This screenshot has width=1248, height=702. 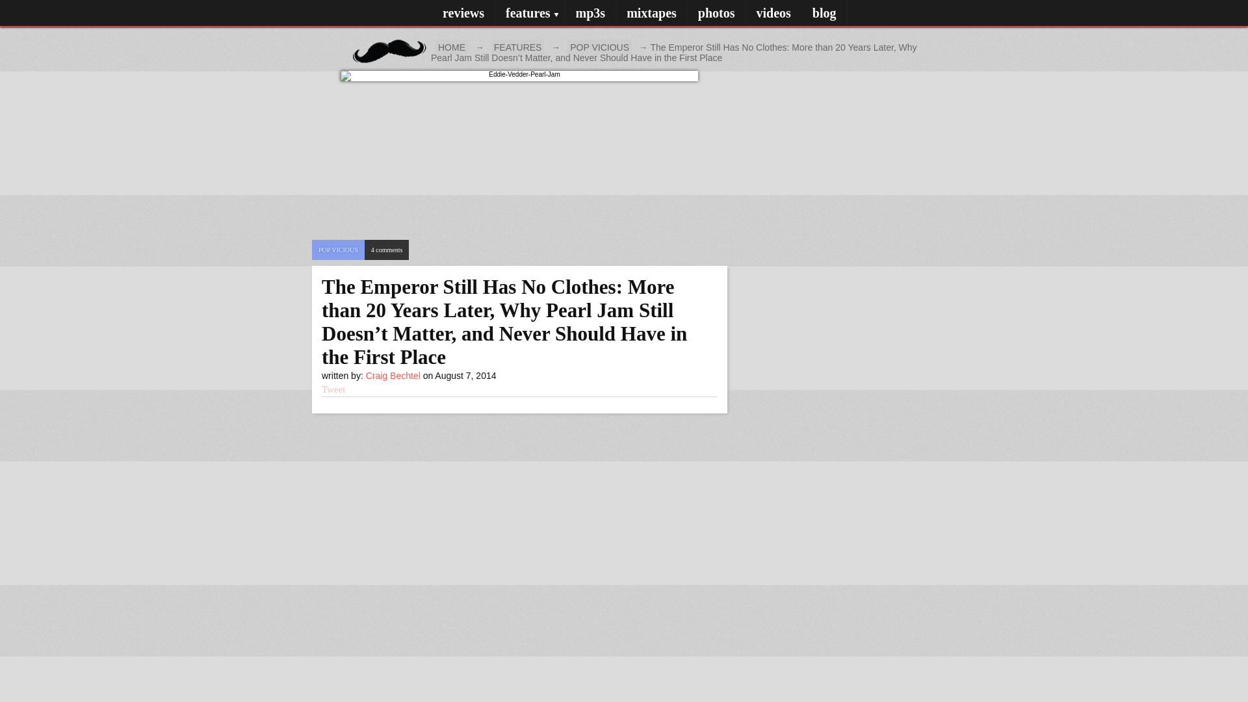 I want to click on FEATURES, so click(x=370, y=39).